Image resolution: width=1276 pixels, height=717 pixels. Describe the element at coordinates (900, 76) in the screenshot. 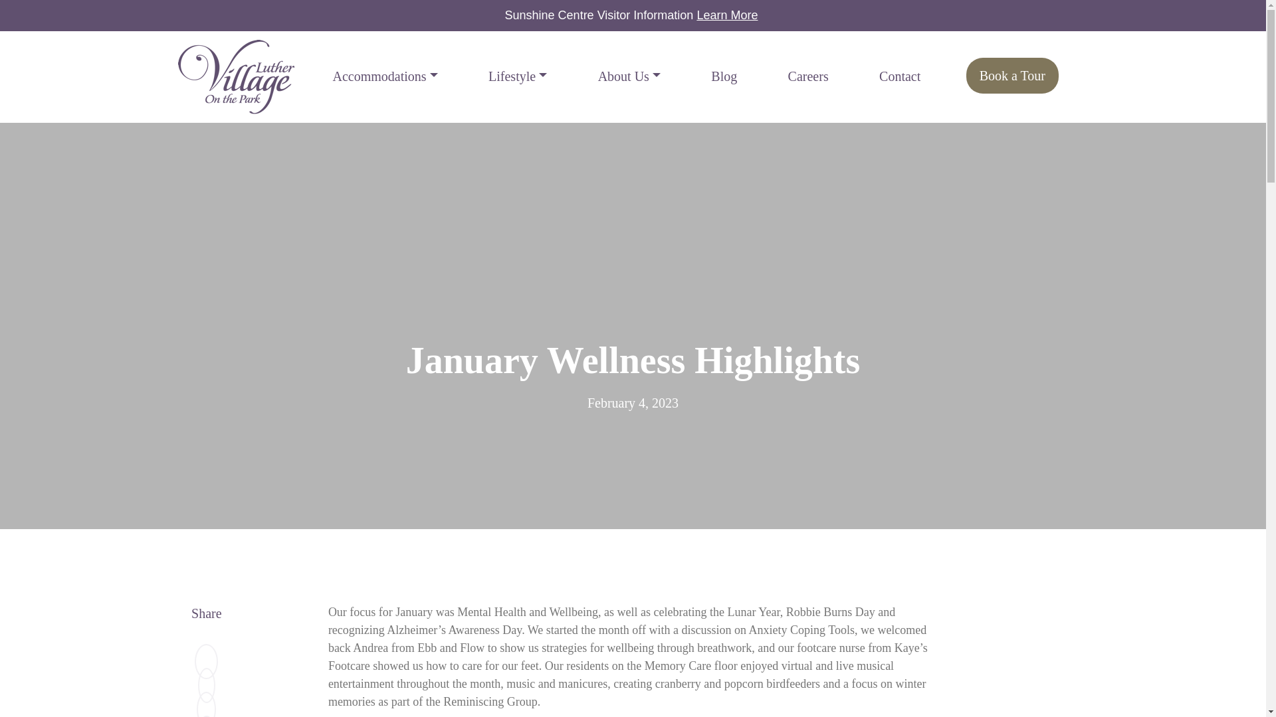

I see `Contact` at that location.